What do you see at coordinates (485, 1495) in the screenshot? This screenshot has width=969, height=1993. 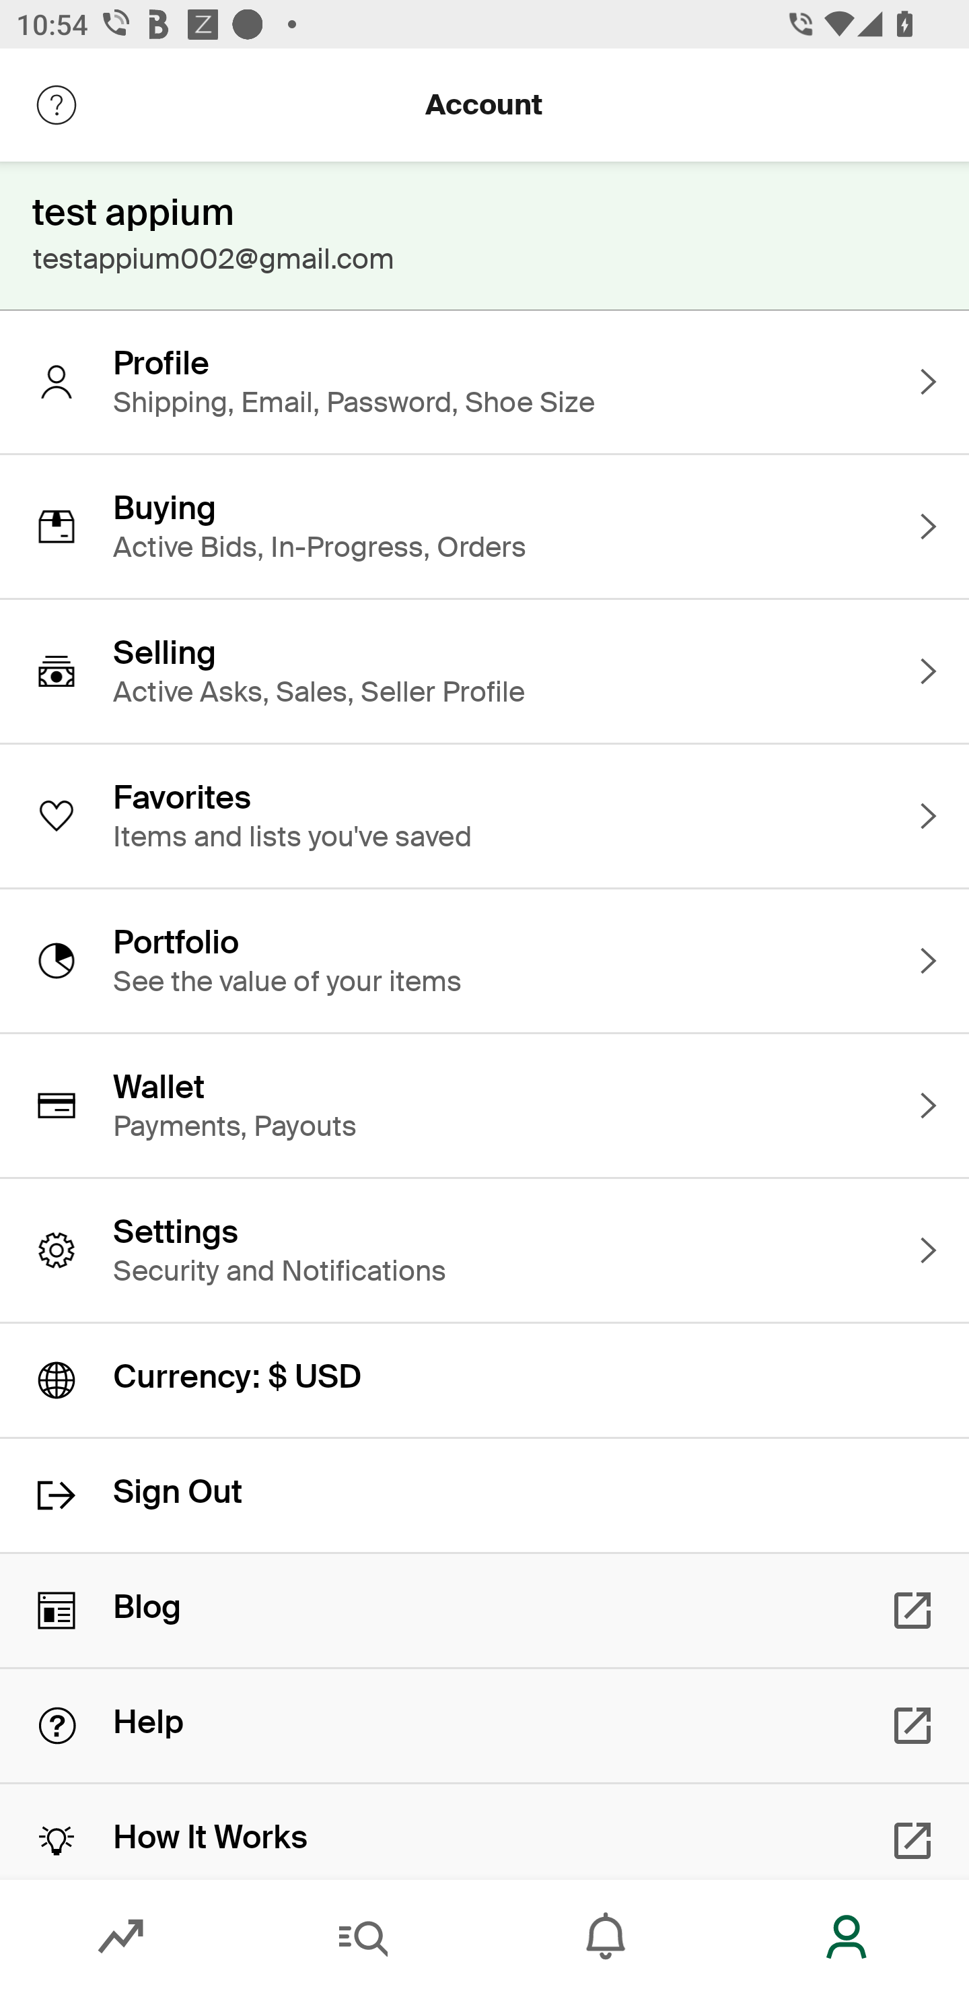 I see `Sign Out` at bounding box center [485, 1495].